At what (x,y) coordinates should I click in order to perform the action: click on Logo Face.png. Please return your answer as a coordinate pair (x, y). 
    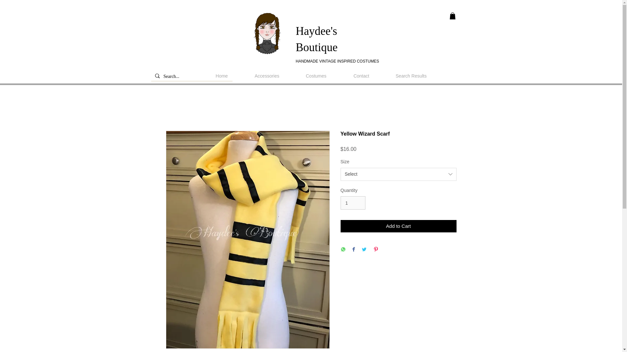
    Looking at the image, I should click on (268, 33).